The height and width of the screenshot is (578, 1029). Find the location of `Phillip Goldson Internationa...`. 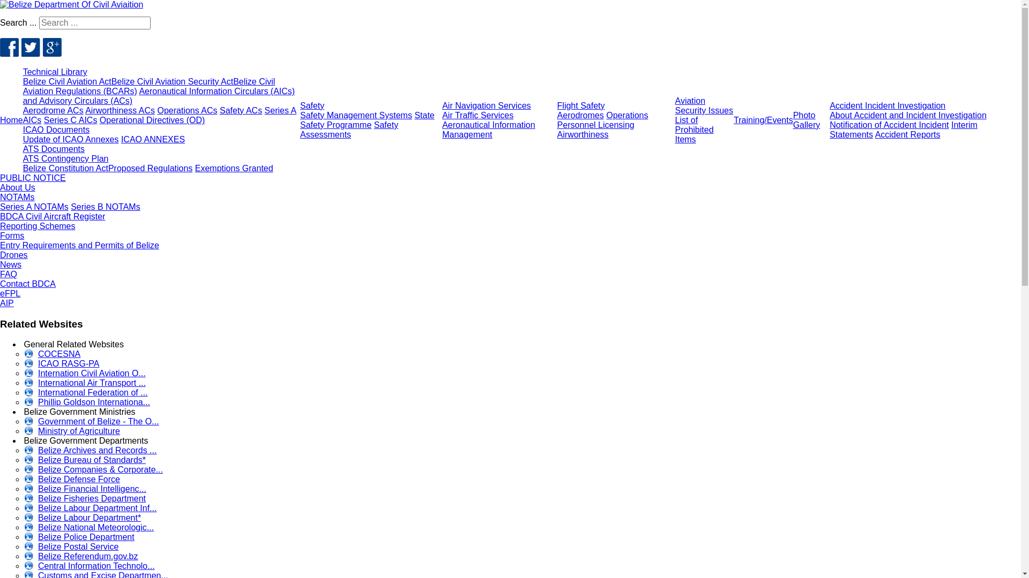

Phillip Goldson Internationa... is located at coordinates (87, 404).